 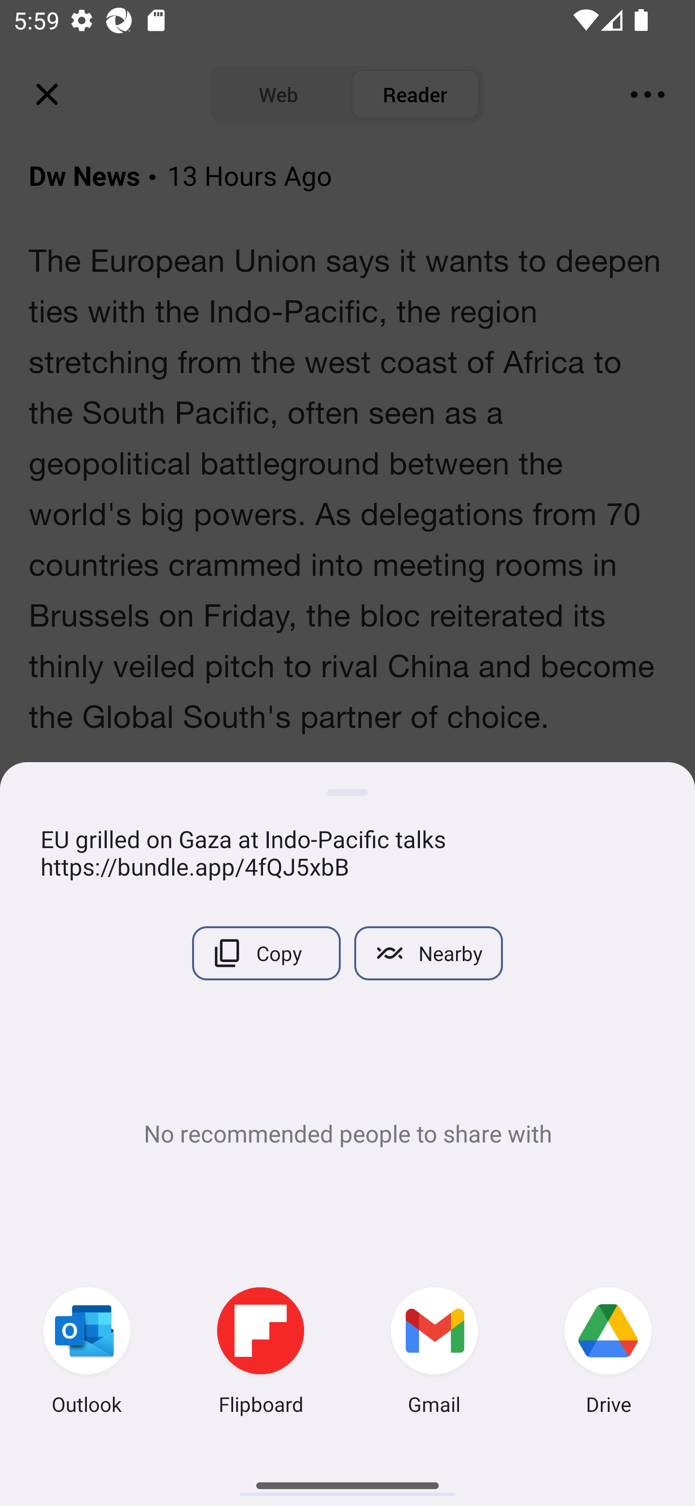 I want to click on Copy, so click(x=266, y=953).